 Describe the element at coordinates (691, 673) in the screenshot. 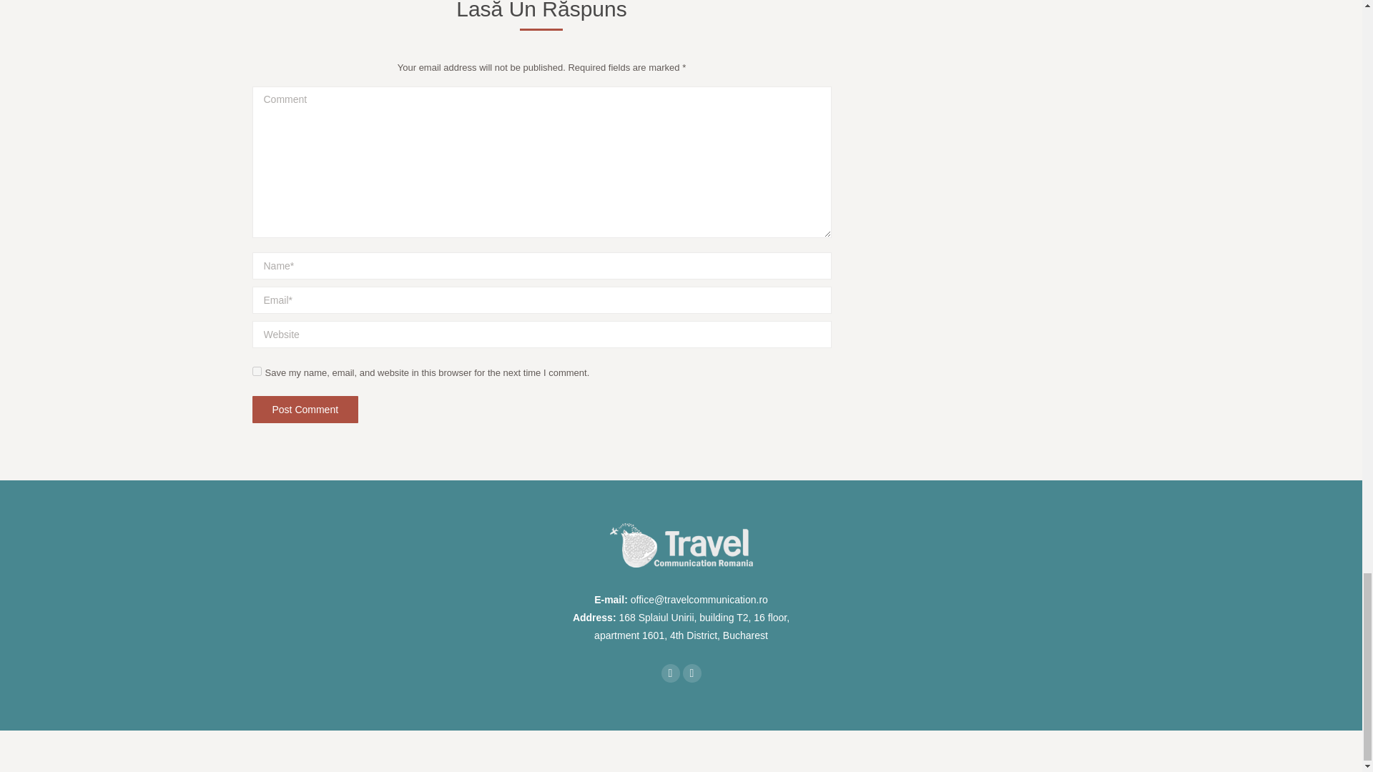

I see `Instagram page opens in new window` at that location.